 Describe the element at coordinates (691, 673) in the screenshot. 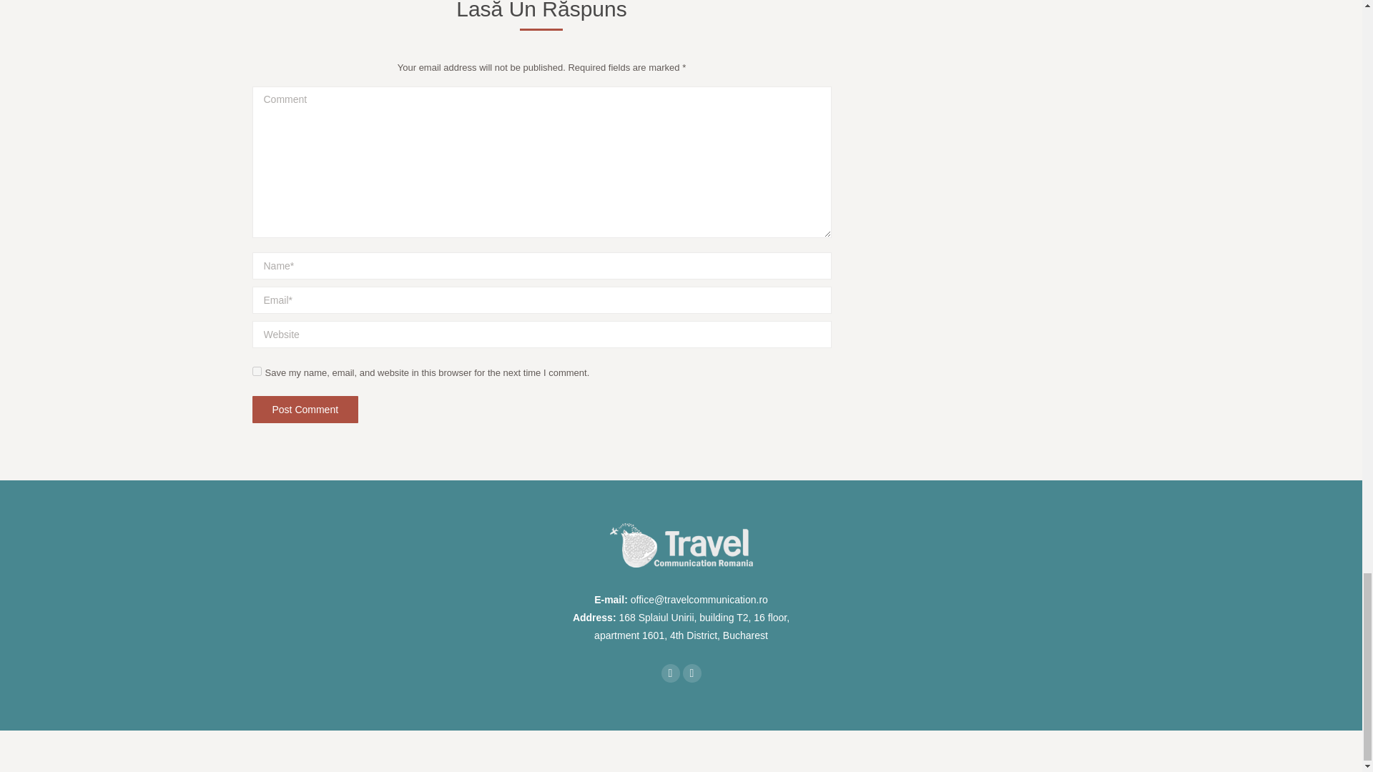

I see `Instagram page opens in new window` at that location.